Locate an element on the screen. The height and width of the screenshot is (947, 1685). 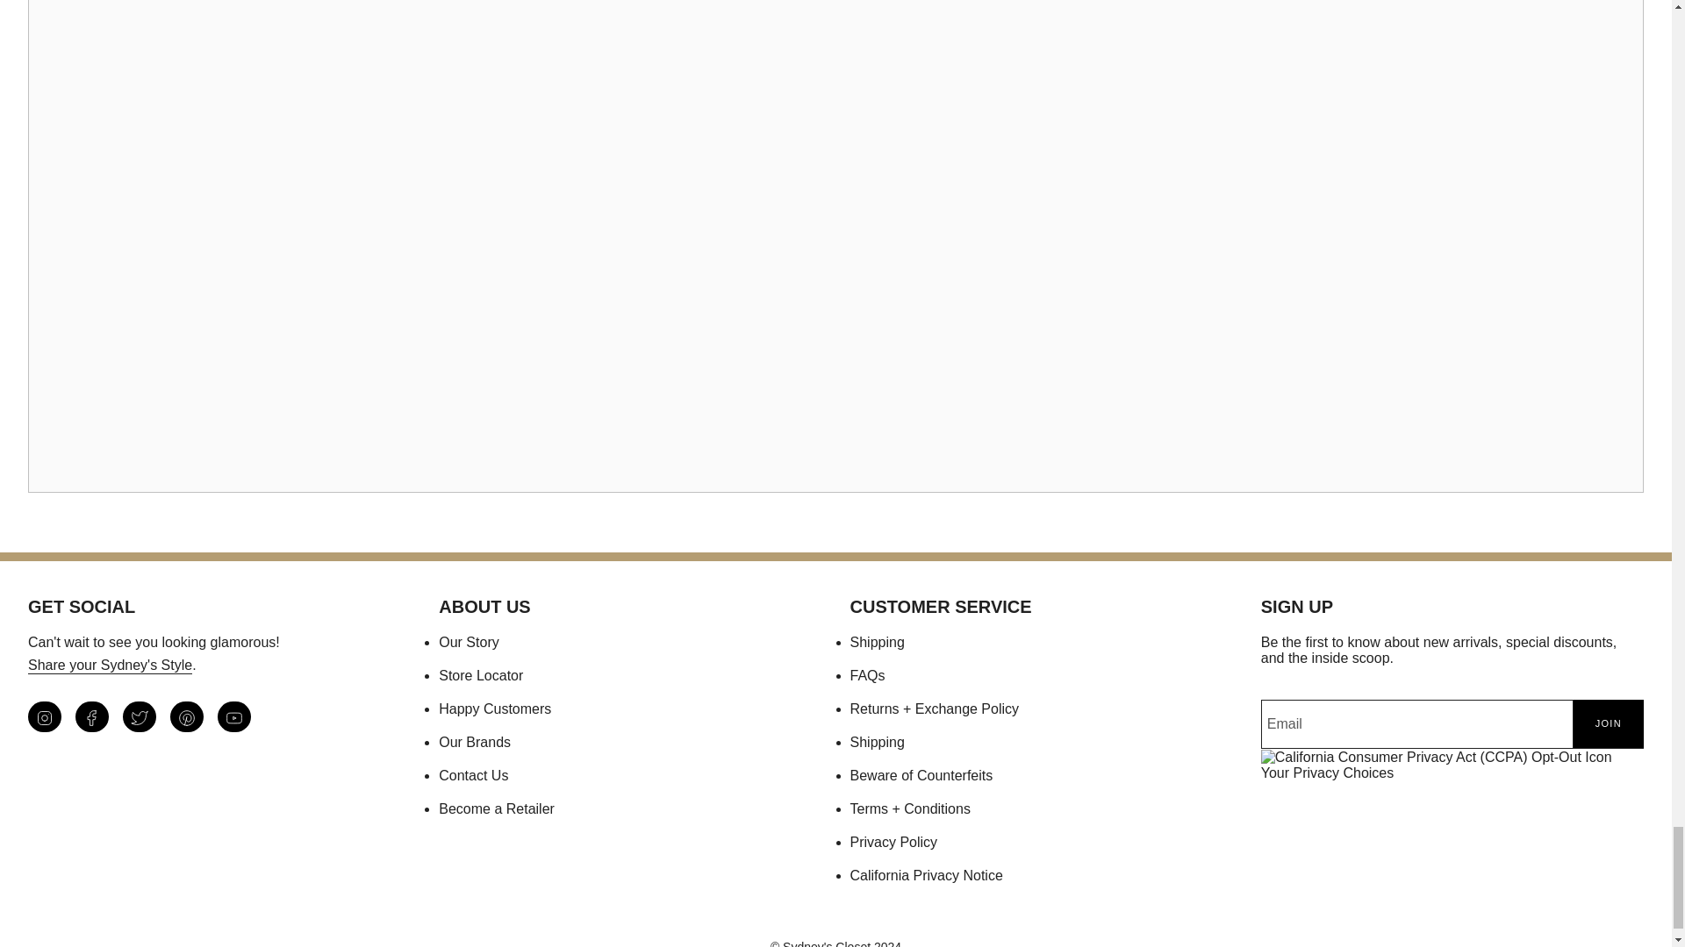
Sydney's Closet on Instagram is located at coordinates (44, 716).